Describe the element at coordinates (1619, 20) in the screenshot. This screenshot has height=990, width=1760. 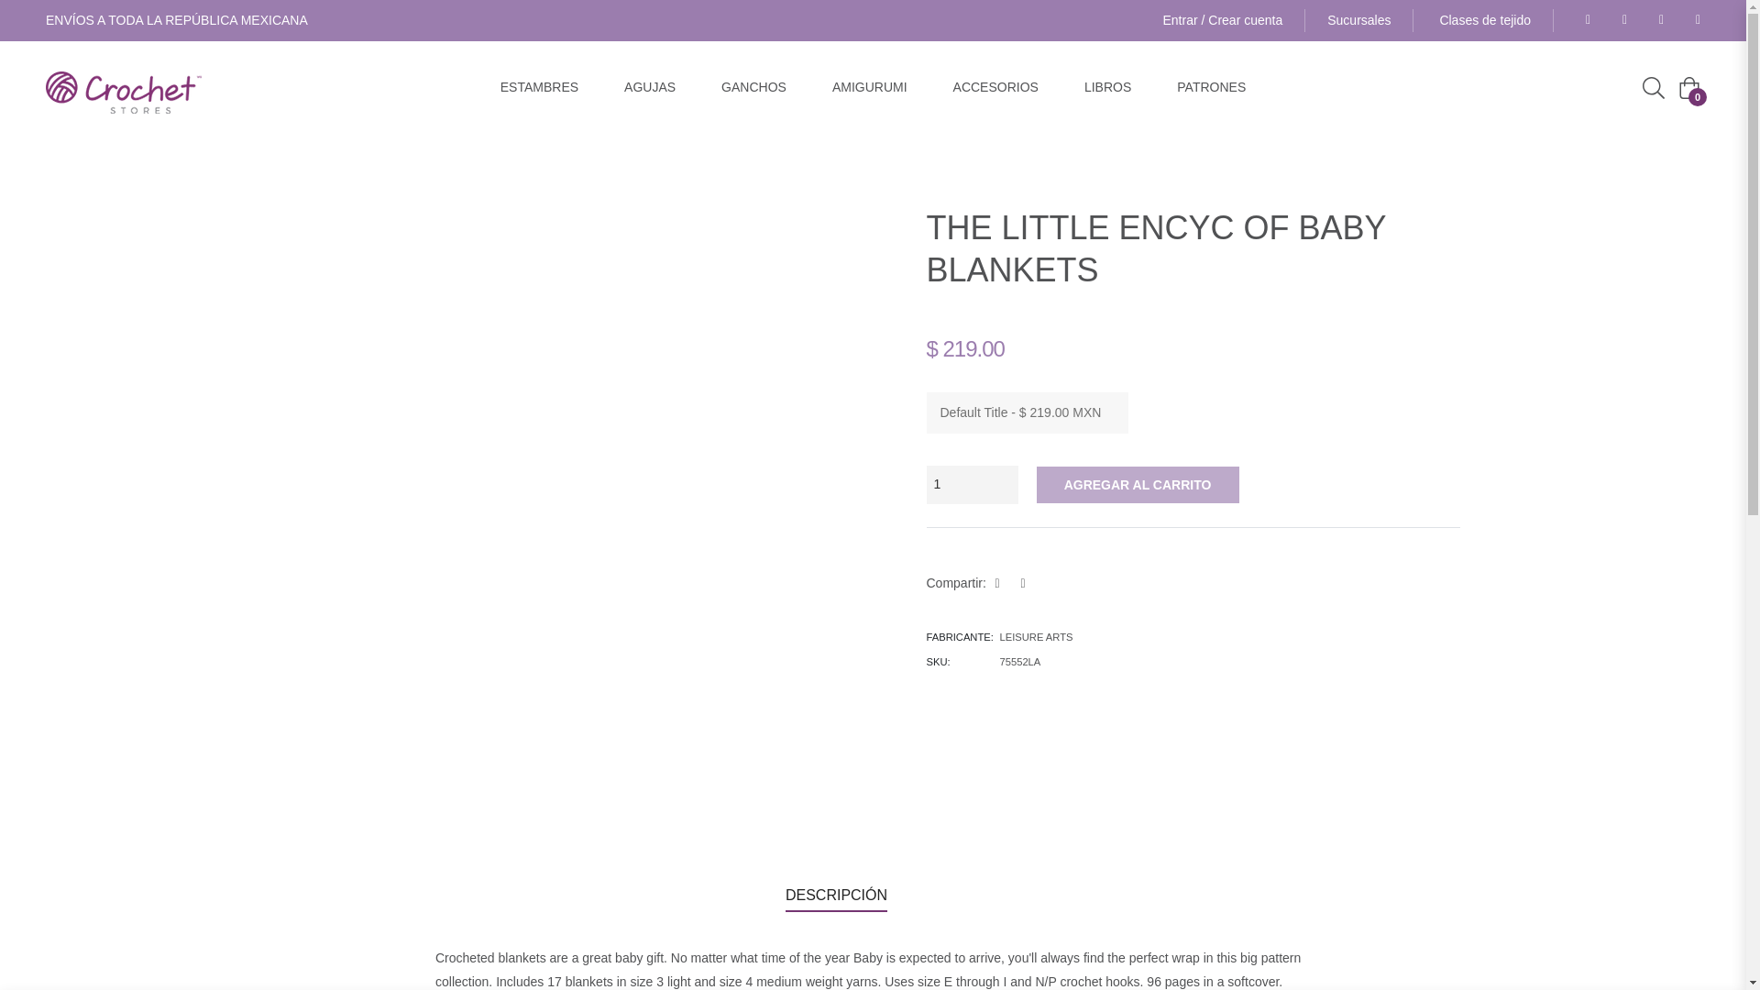
I see `Crochetstores en Pinterest` at that location.